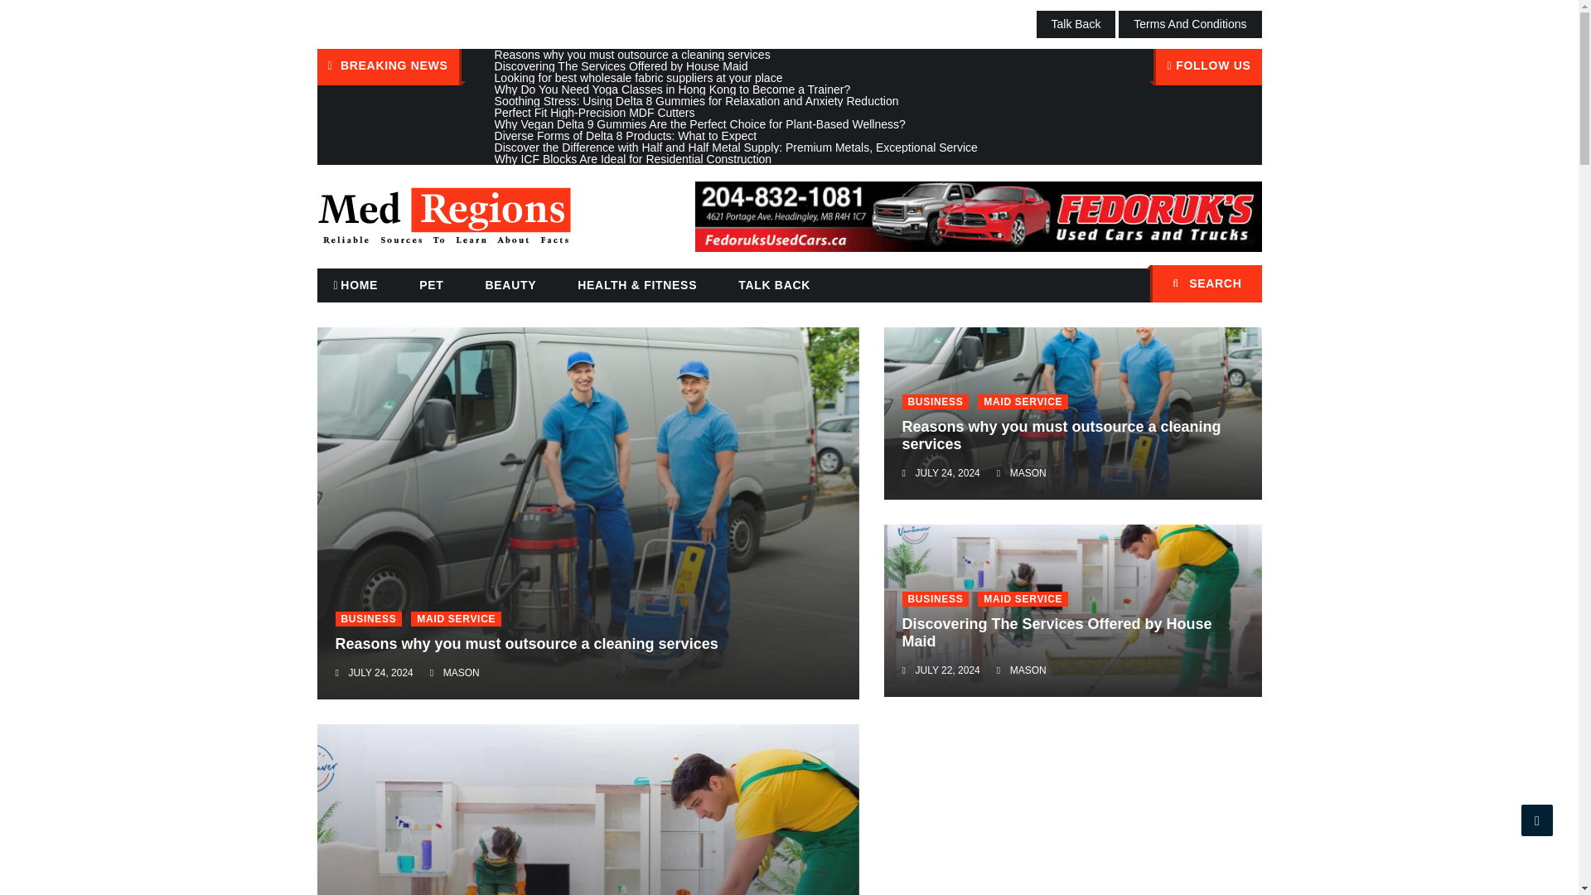 The height and width of the screenshot is (895, 1591). What do you see at coordinates (1028, 670) in the screenshot?
I see `MASON` at bounding box center [1028, 670].